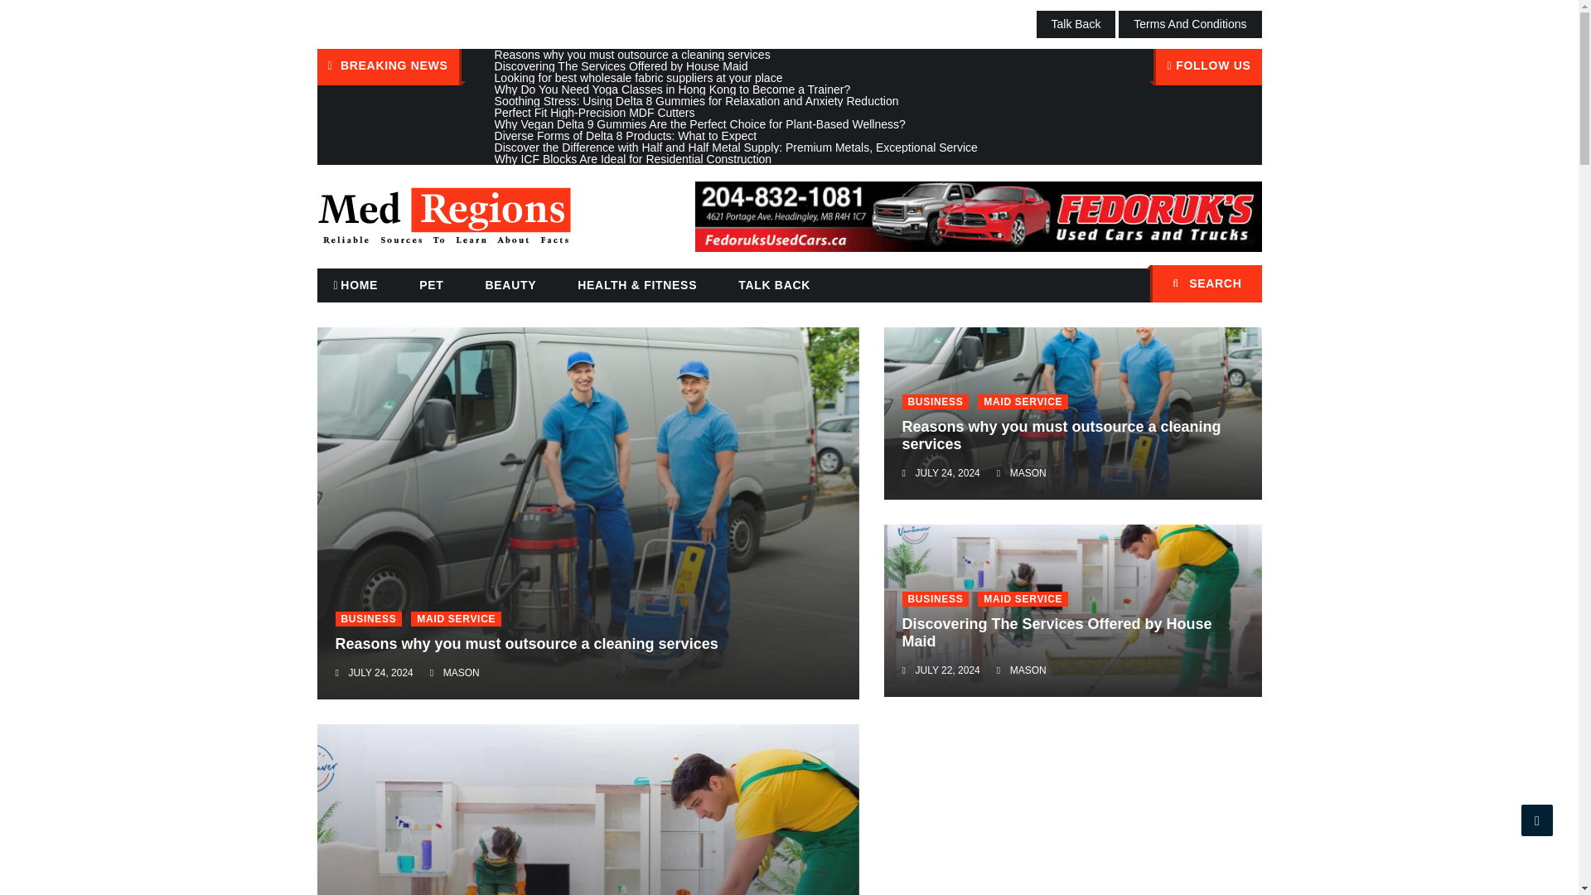 The height and width of the screenshot is (895, 1591). What do you see at coordinates (1028, 670) in the screenshot?
I see `MASON` at bounding box center [1028, 670].